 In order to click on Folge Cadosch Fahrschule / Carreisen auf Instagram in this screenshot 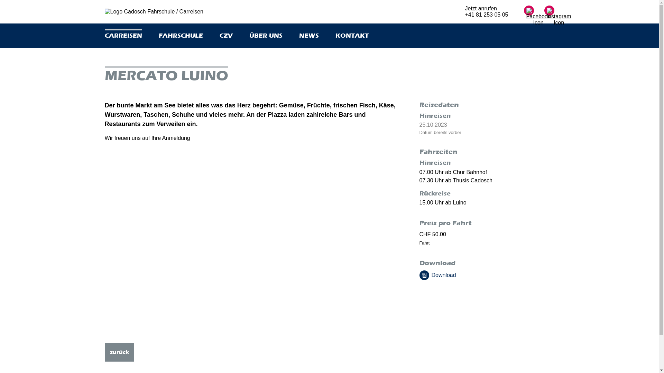, I will do `click(549, 17)`.